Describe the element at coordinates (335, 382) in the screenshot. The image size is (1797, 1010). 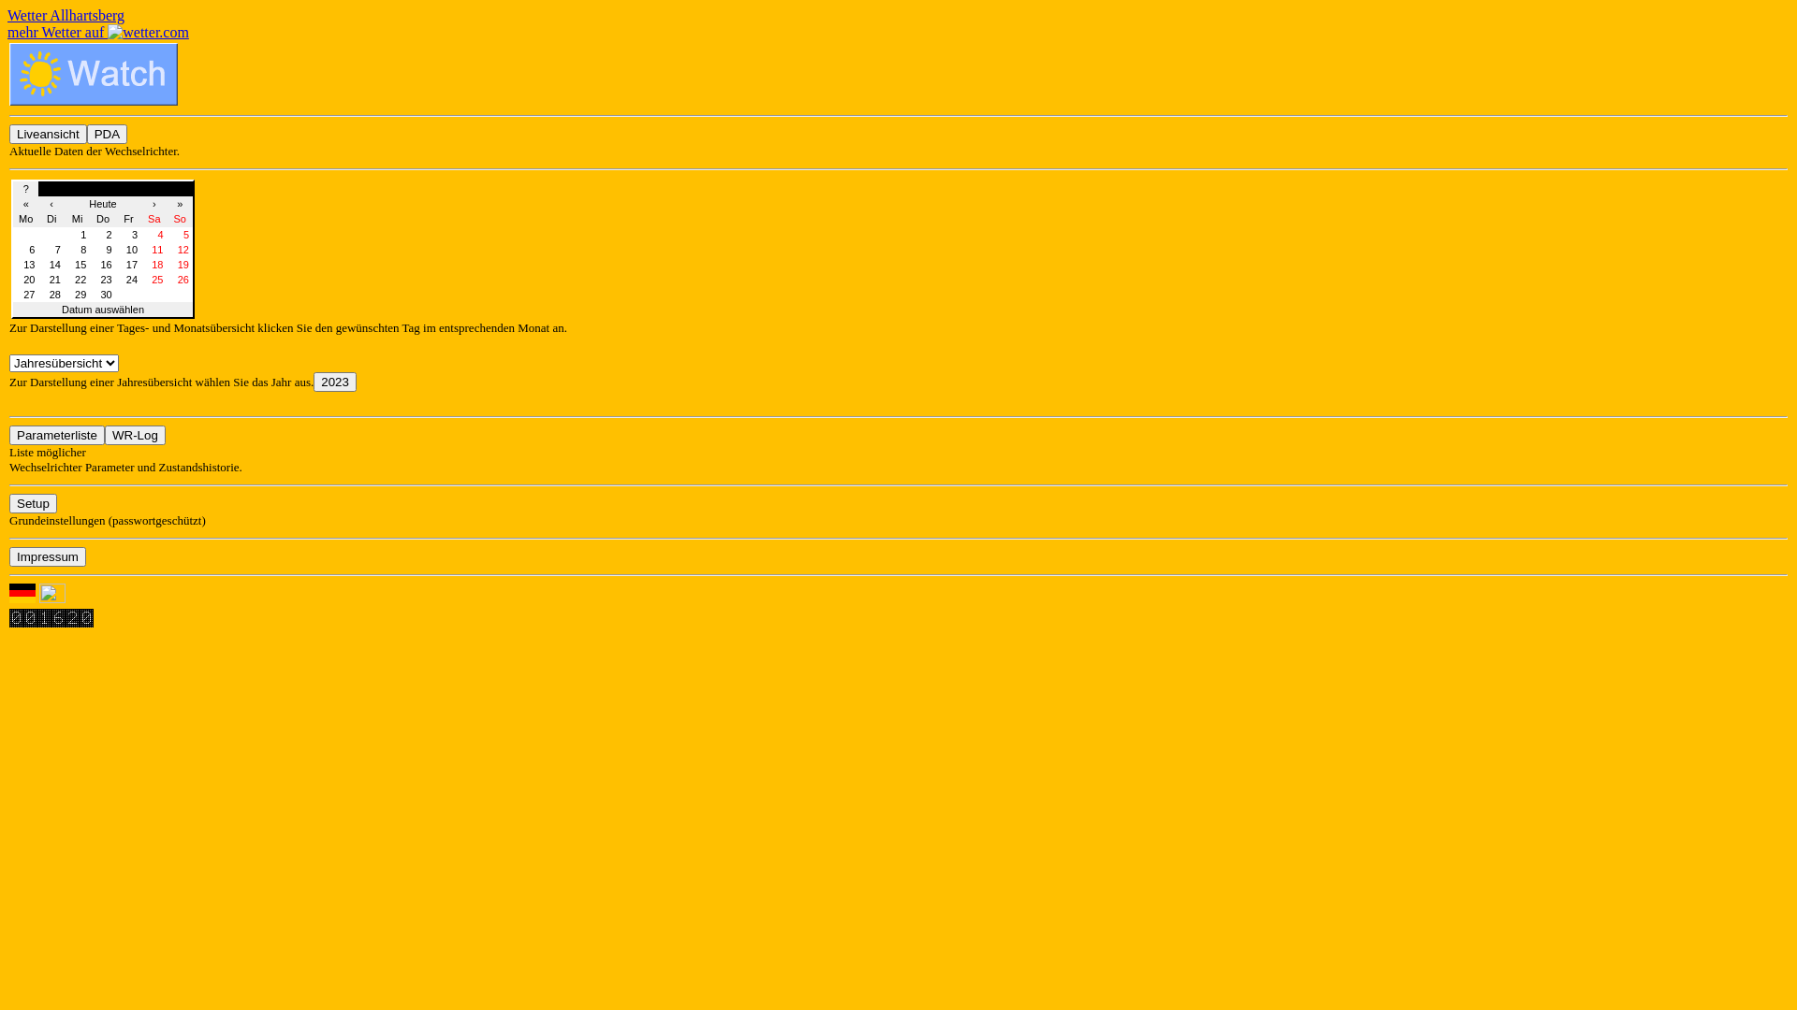
I see `2023` at that location.